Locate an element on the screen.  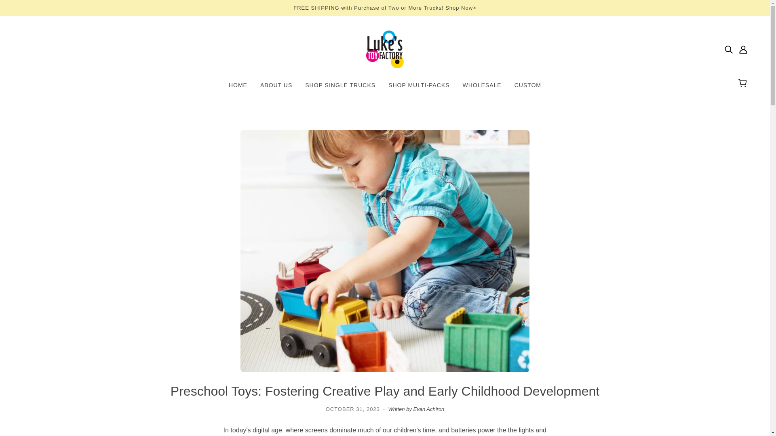
CUSTOM is located at coordinates (528, 88).